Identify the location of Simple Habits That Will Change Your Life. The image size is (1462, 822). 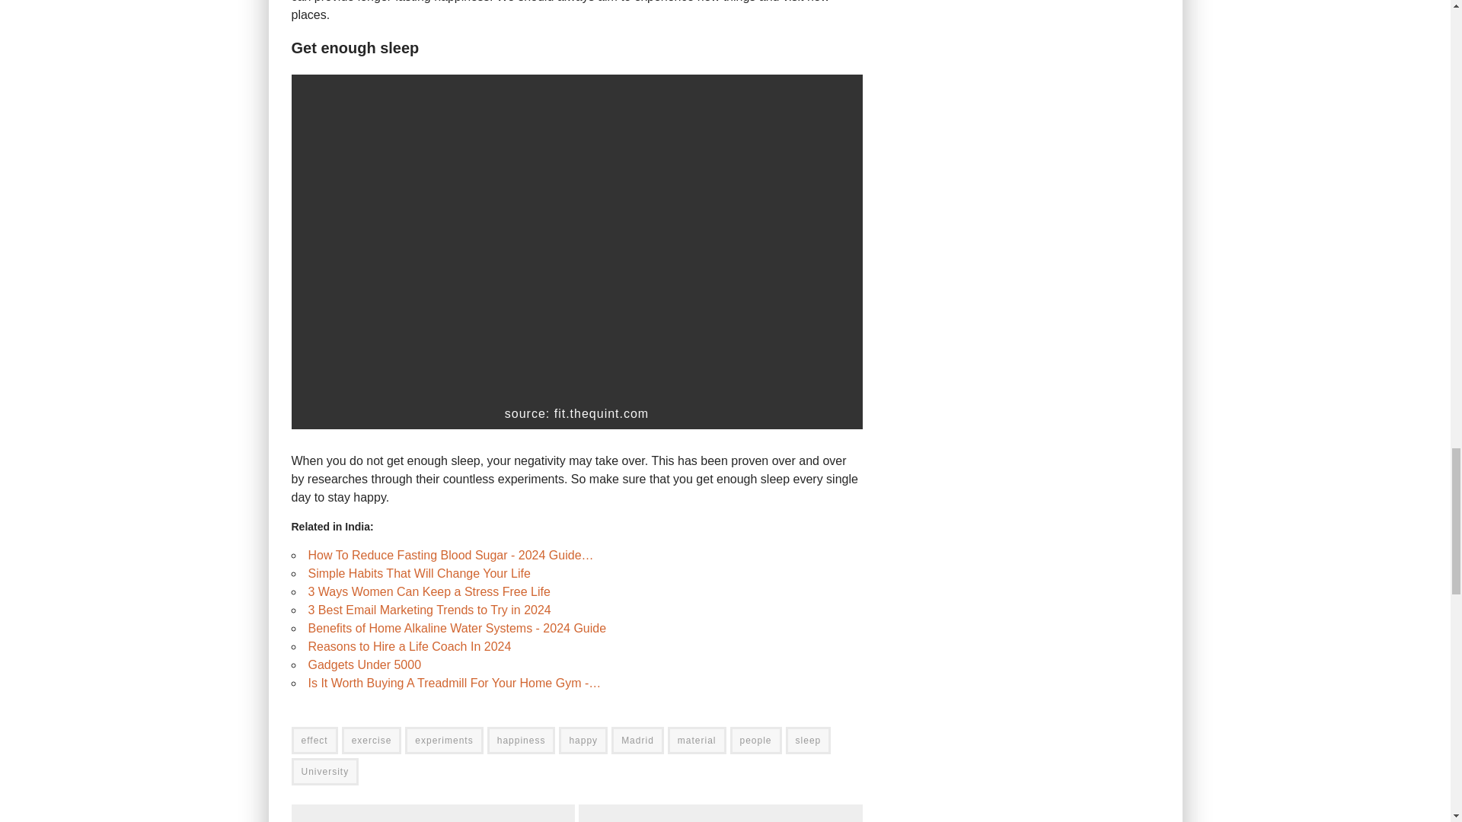
(418, 574).